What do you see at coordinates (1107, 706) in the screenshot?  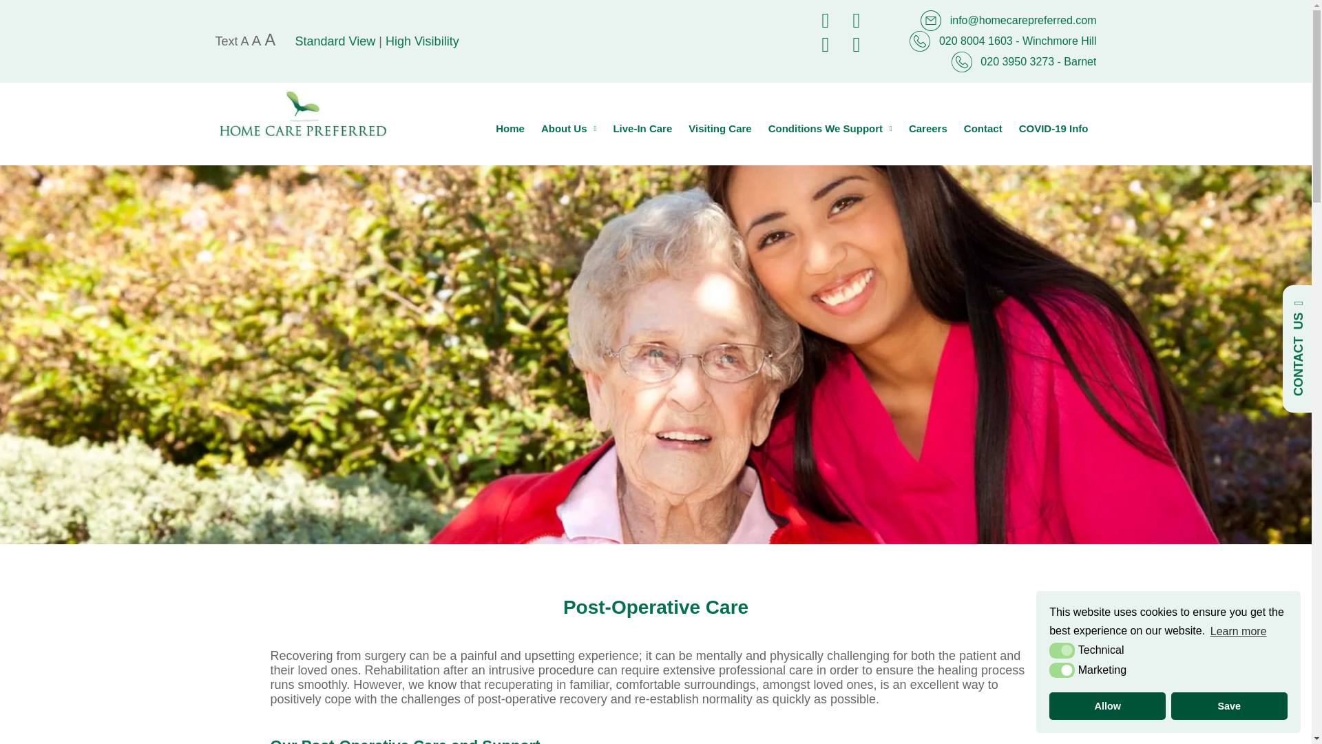 I see `Allow` at bounding box center [1107, 706].